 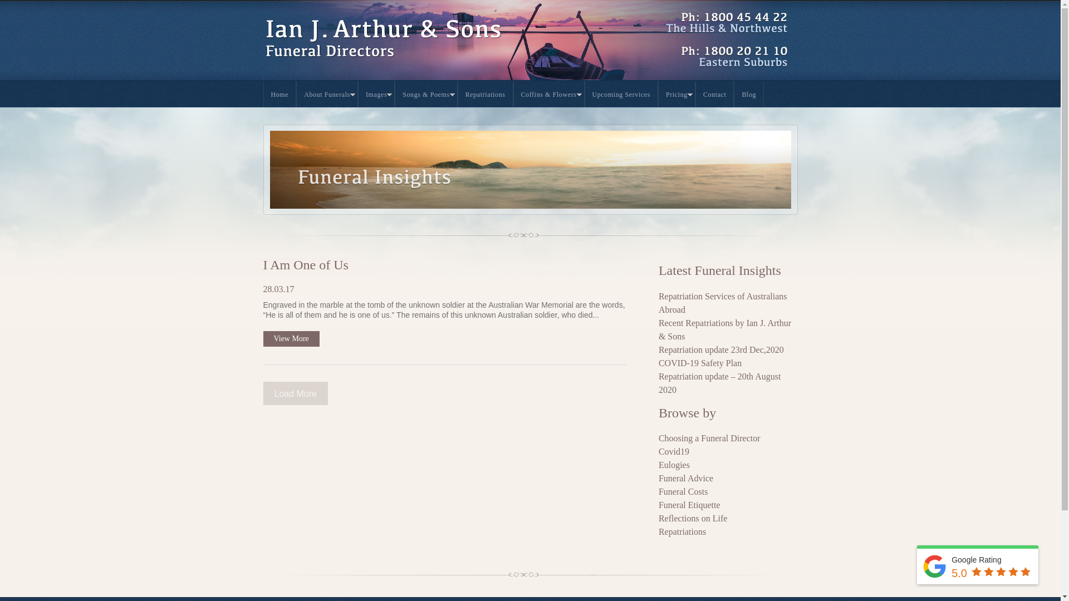 I want to click on View More, so click(x=291, y=339).